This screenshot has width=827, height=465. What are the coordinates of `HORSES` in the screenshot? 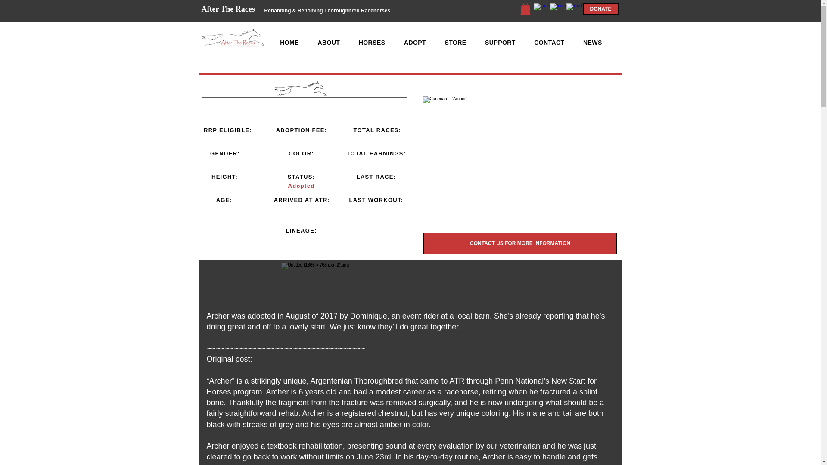 It's located at (371, 42).